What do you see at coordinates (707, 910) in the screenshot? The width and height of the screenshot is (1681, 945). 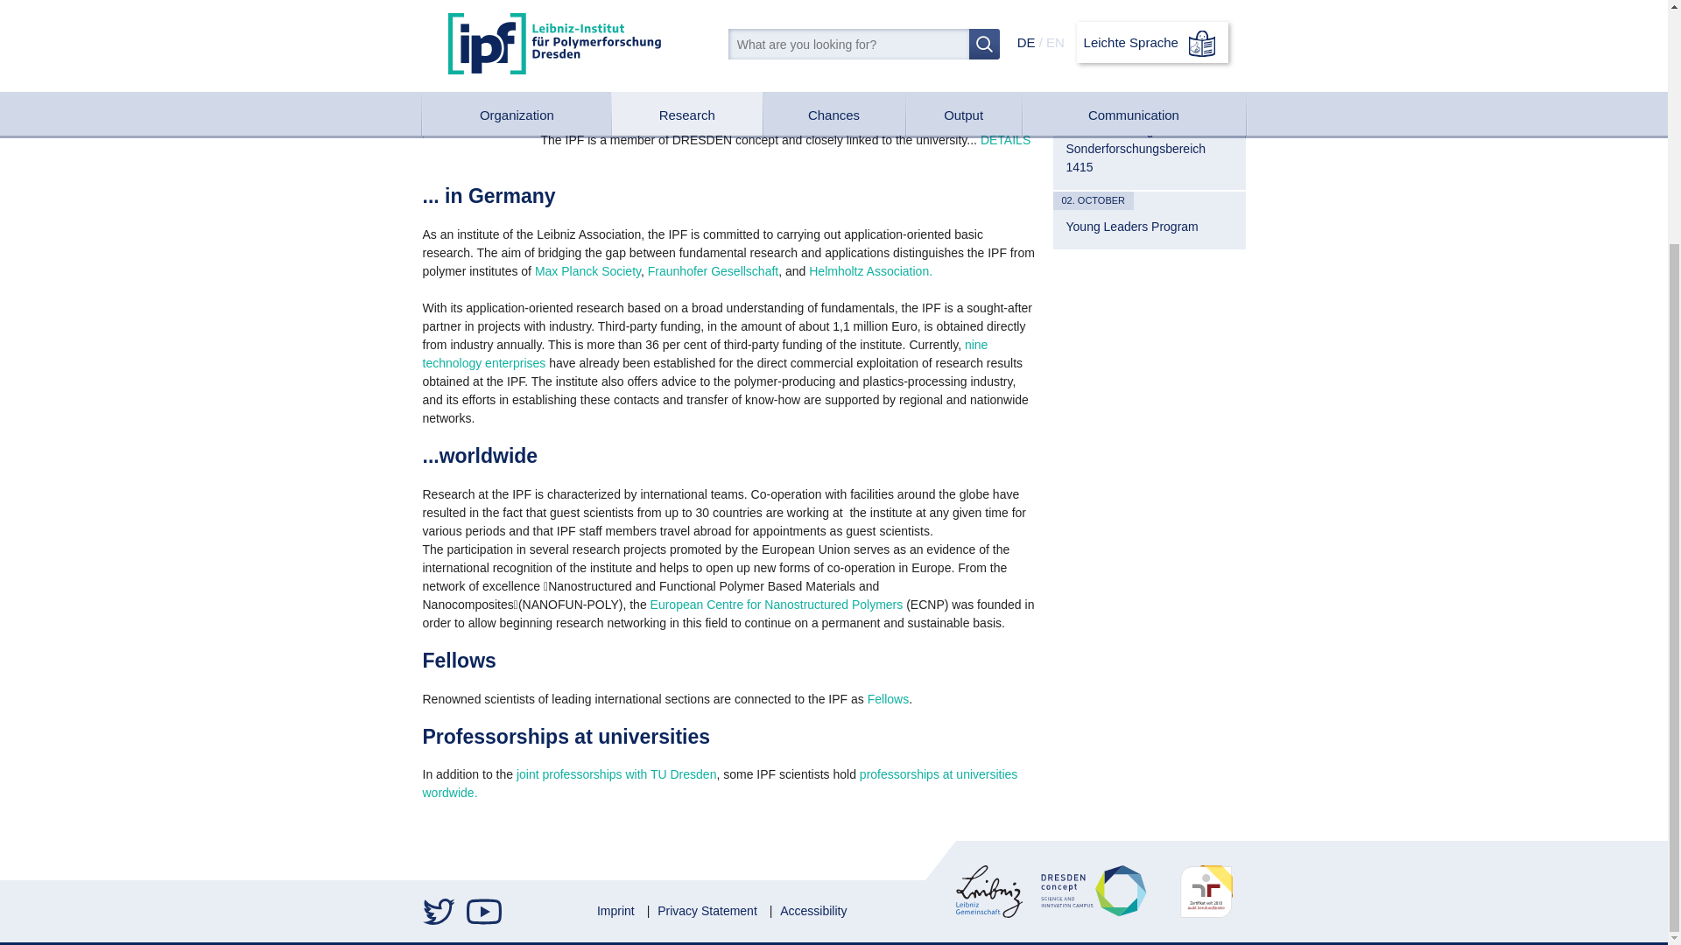 I see `Privacy Statement` at bounding box center [707, 910].